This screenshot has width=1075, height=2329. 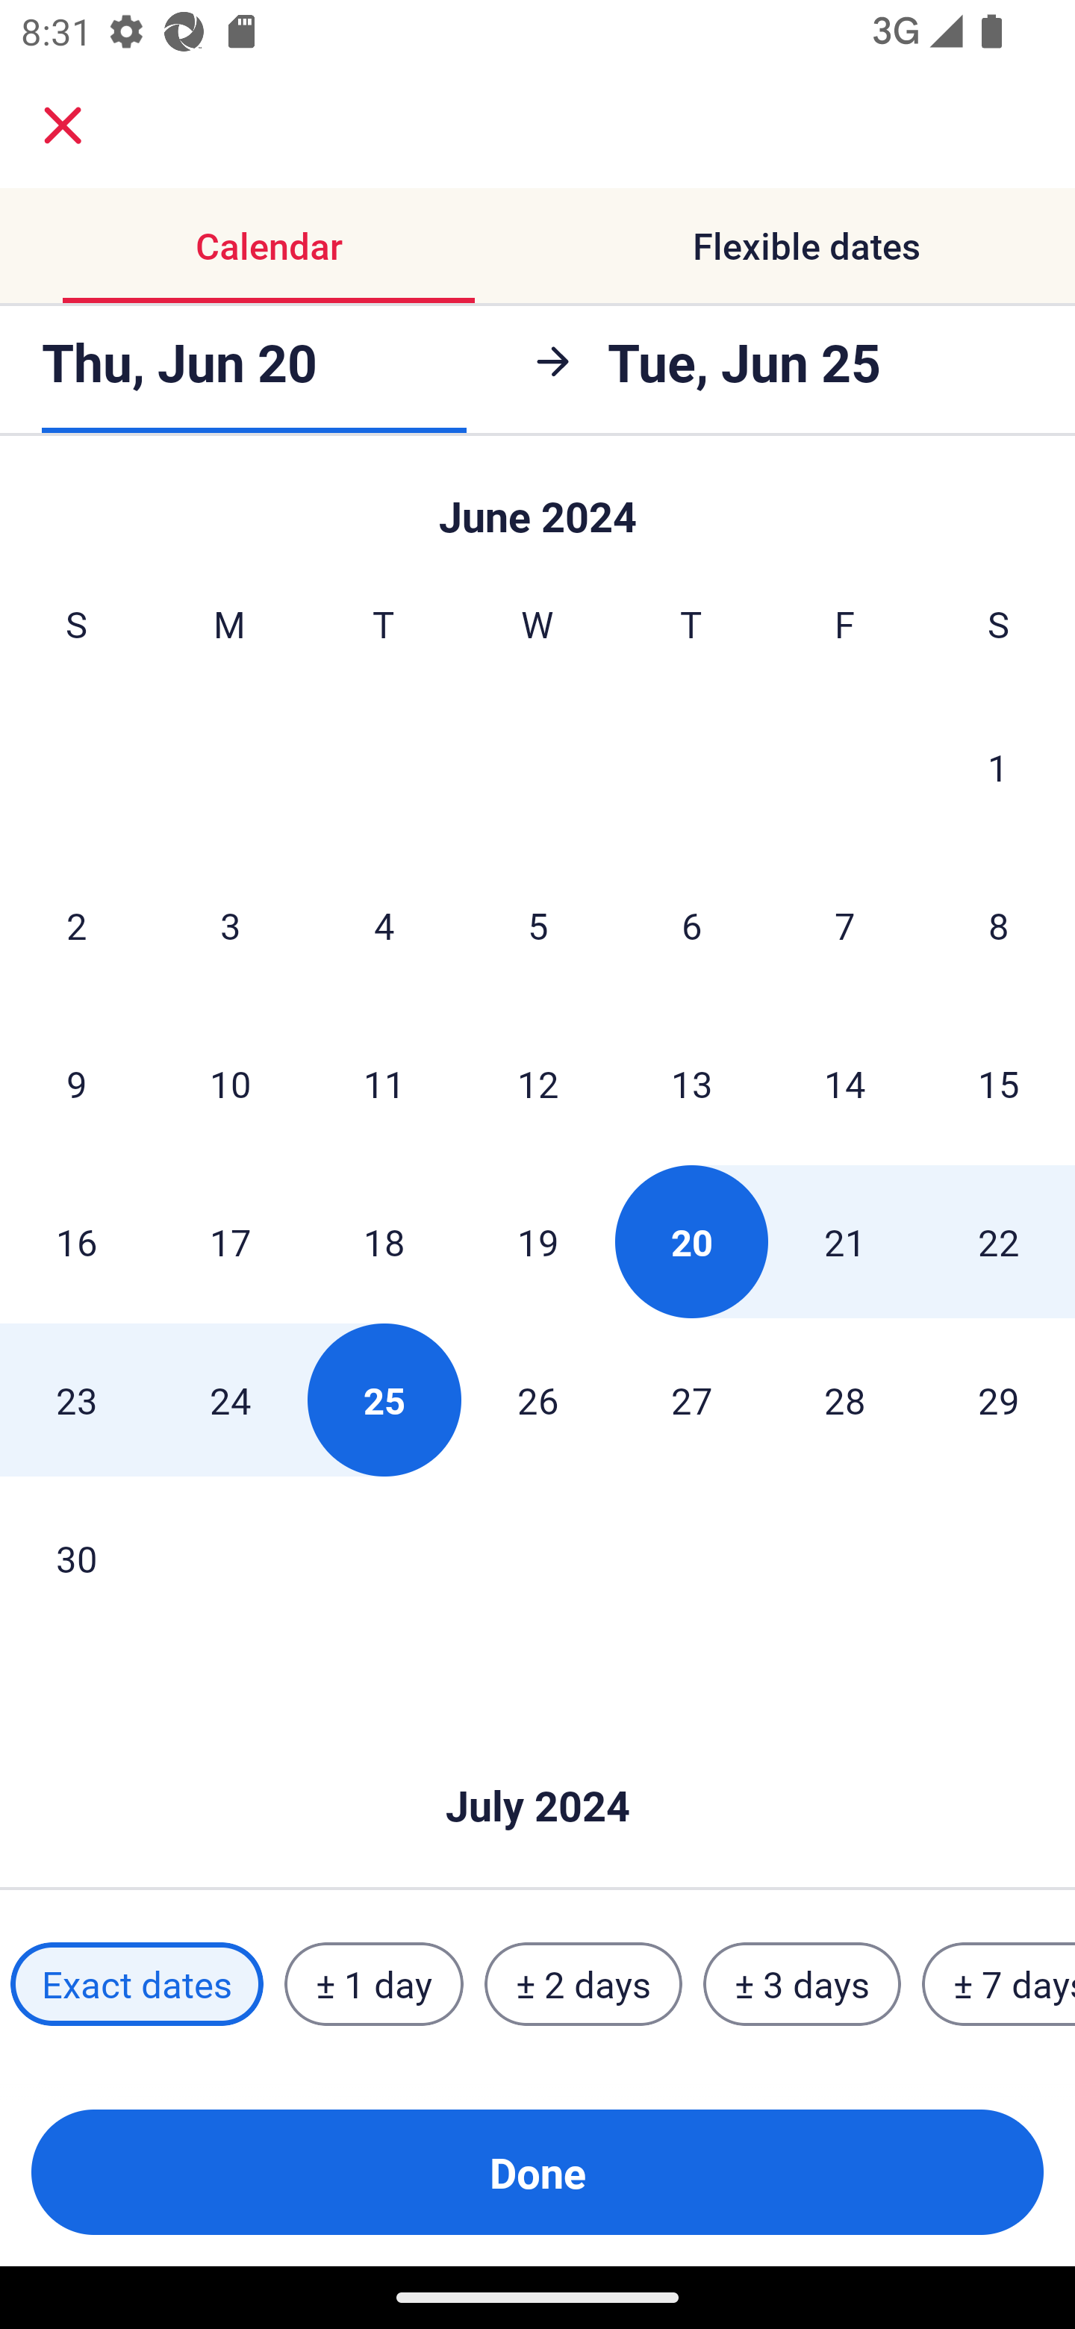 What do you see at coordinates (999, 1984) in the screenshot?
I see `± 7 days` at bounding box center [999, 1984].